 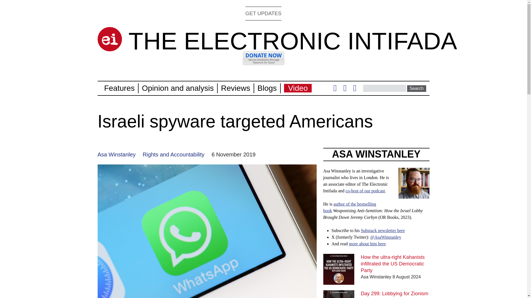 I want to click on Asa Winstanley, so click(x=116, y=155).